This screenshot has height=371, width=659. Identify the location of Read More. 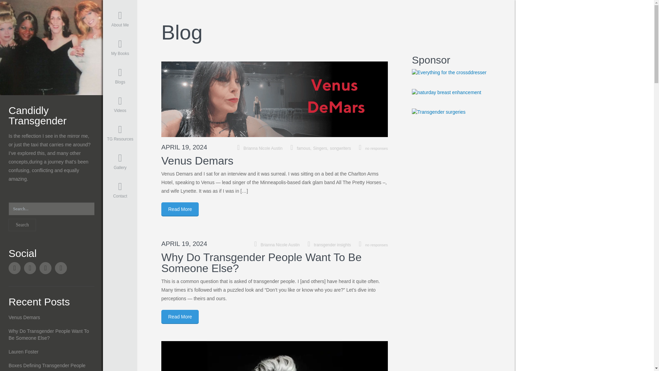
(180, 317).